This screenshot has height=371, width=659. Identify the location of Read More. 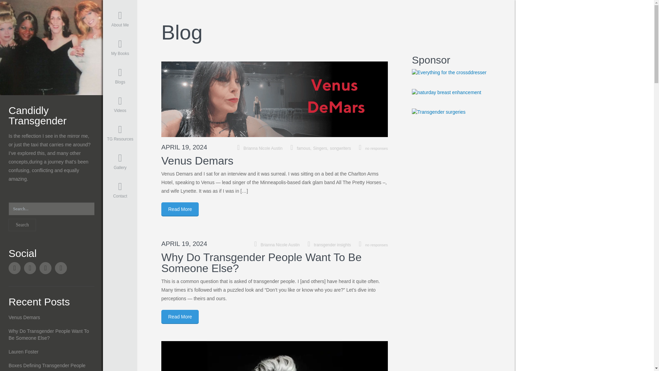
(180, 317).